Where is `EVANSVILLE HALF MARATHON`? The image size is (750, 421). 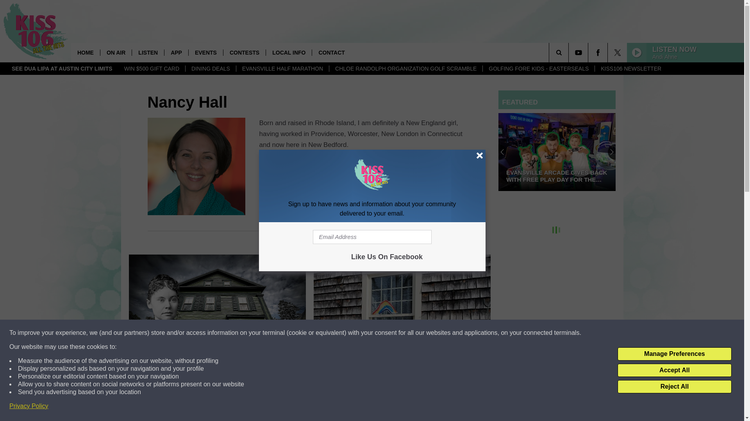
EVANSVILLE HALF MARATHON is located at coordinates (282, 69).